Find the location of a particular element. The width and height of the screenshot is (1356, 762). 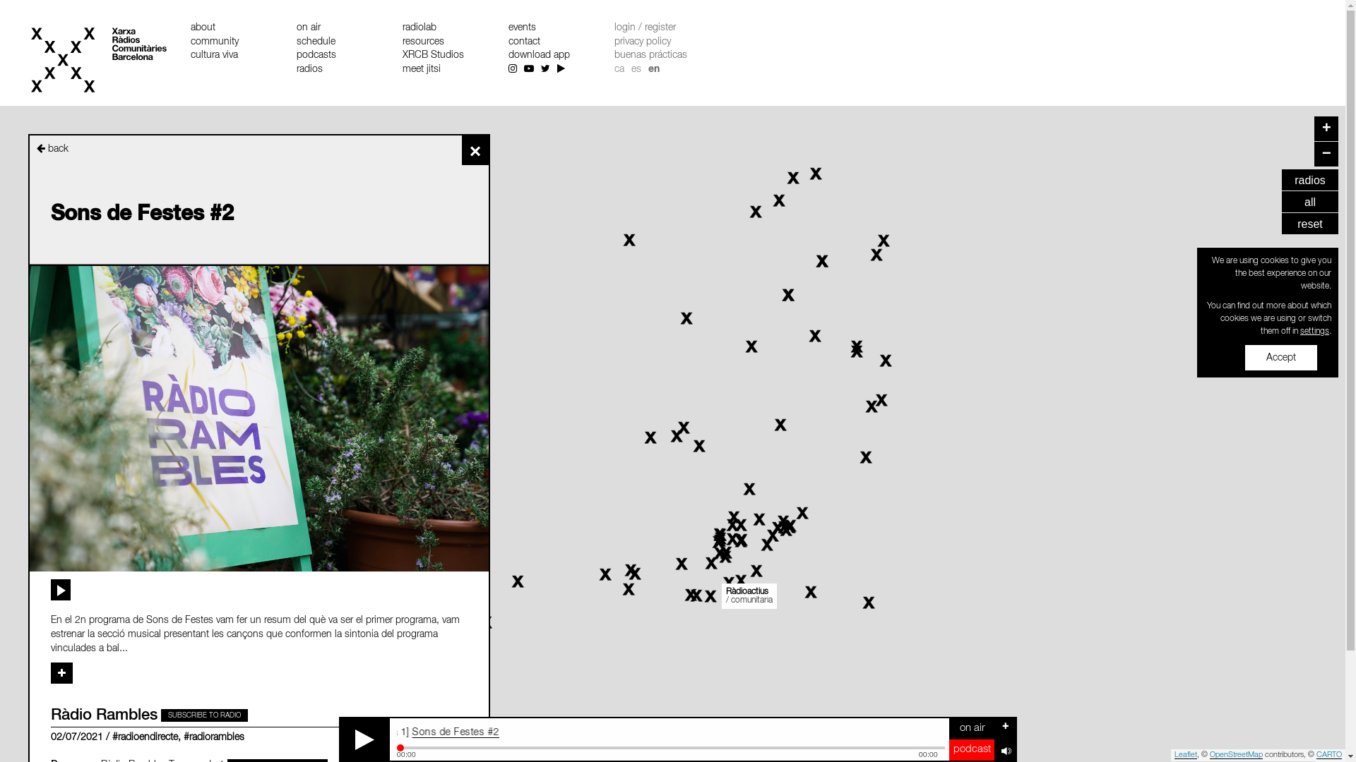

radios is located at coordinates (309, 69).